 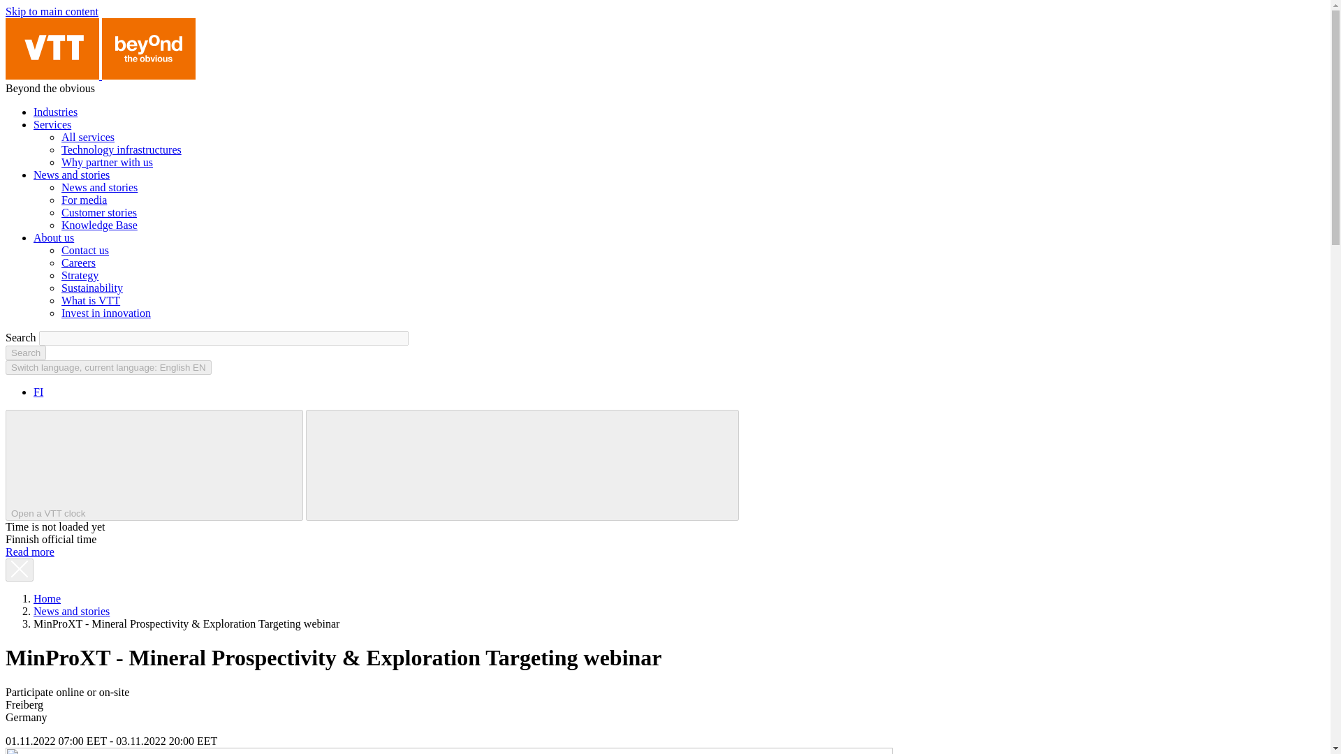 I want to click on All services, so click(x=88, y=137).